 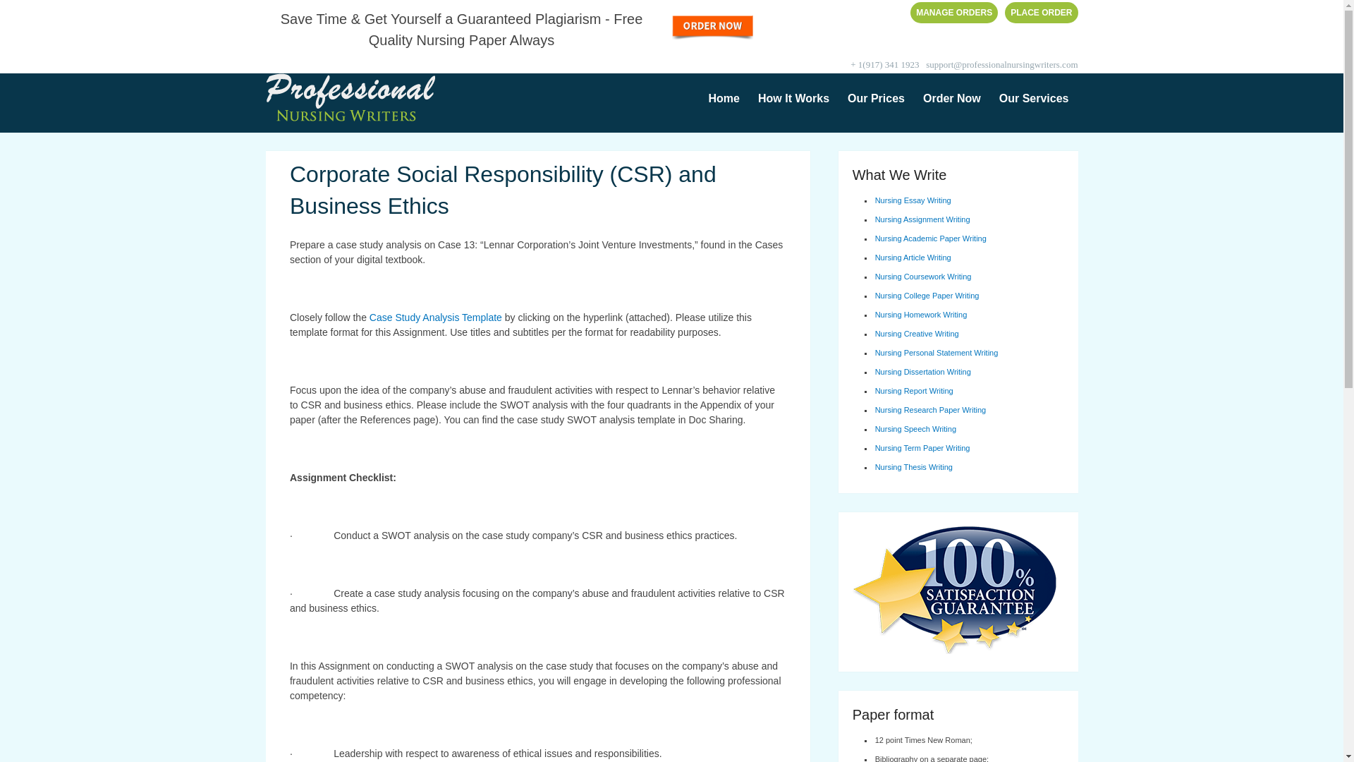 I want to click on Our Prices, so click(x=876, y=99).